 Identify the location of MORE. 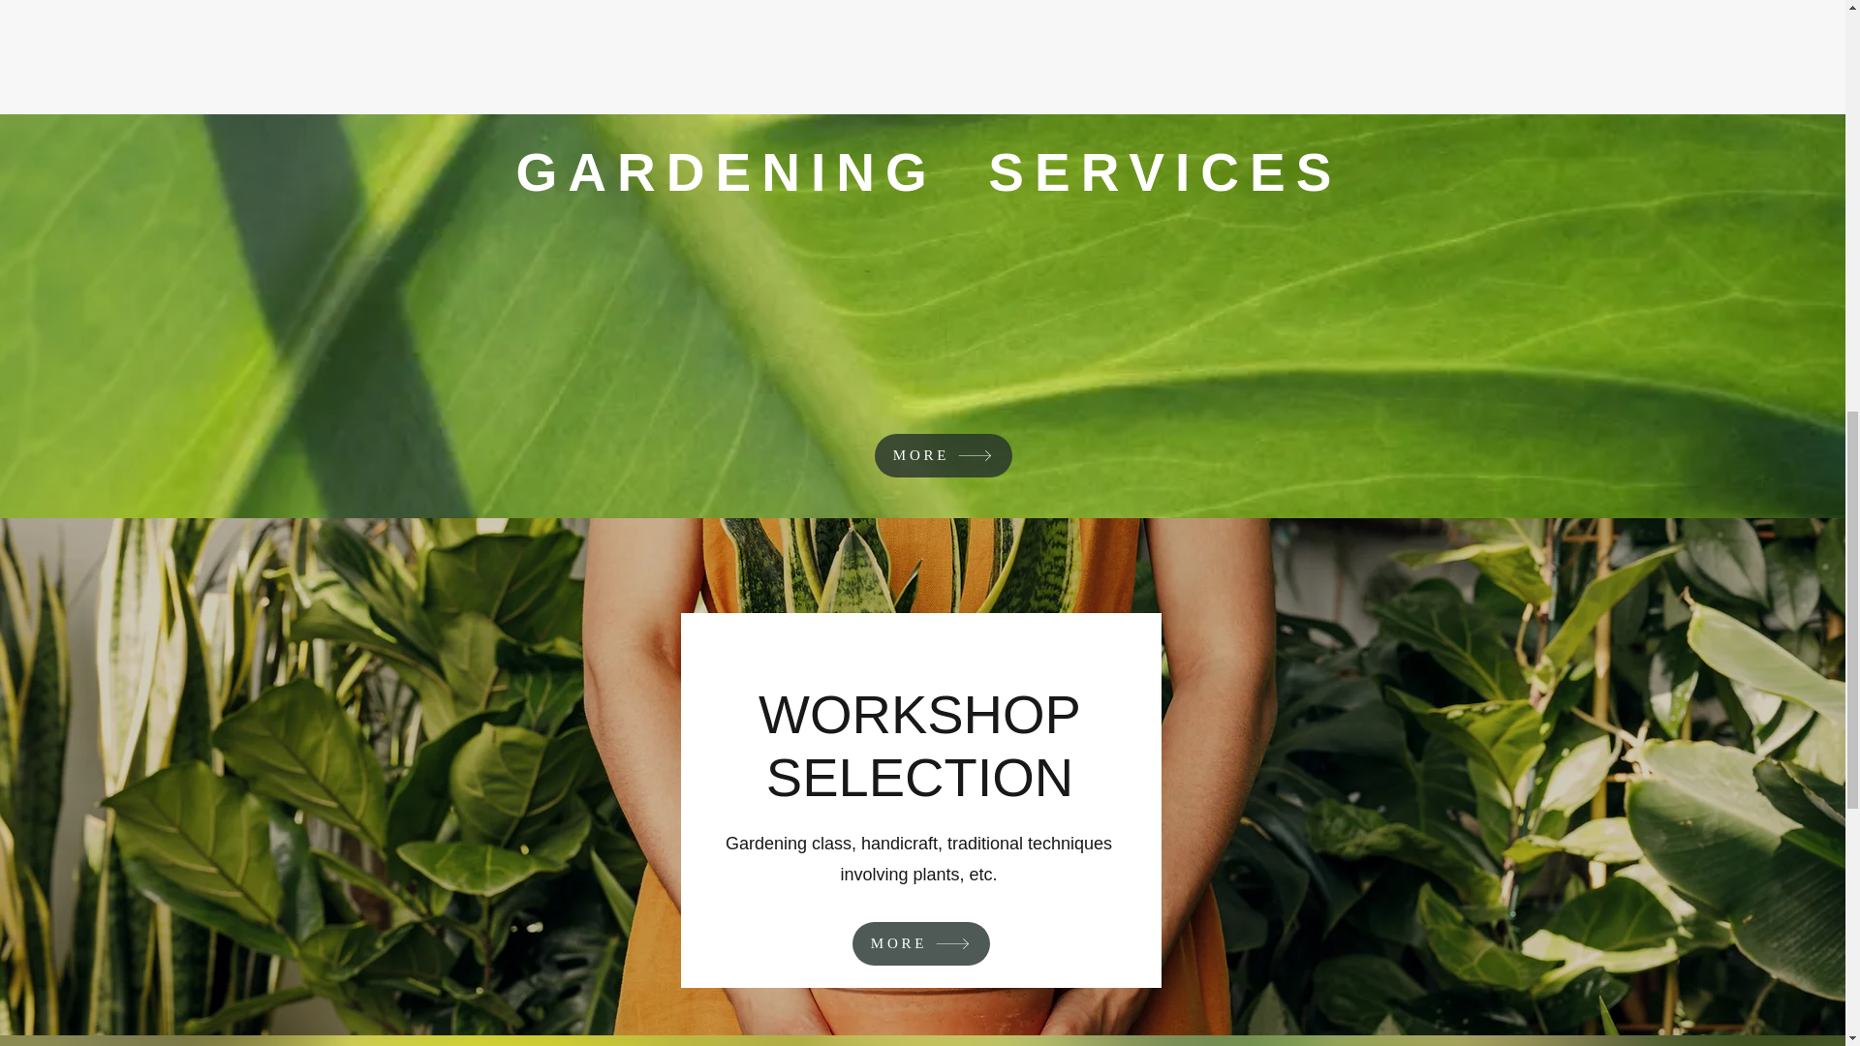
(943, 455).